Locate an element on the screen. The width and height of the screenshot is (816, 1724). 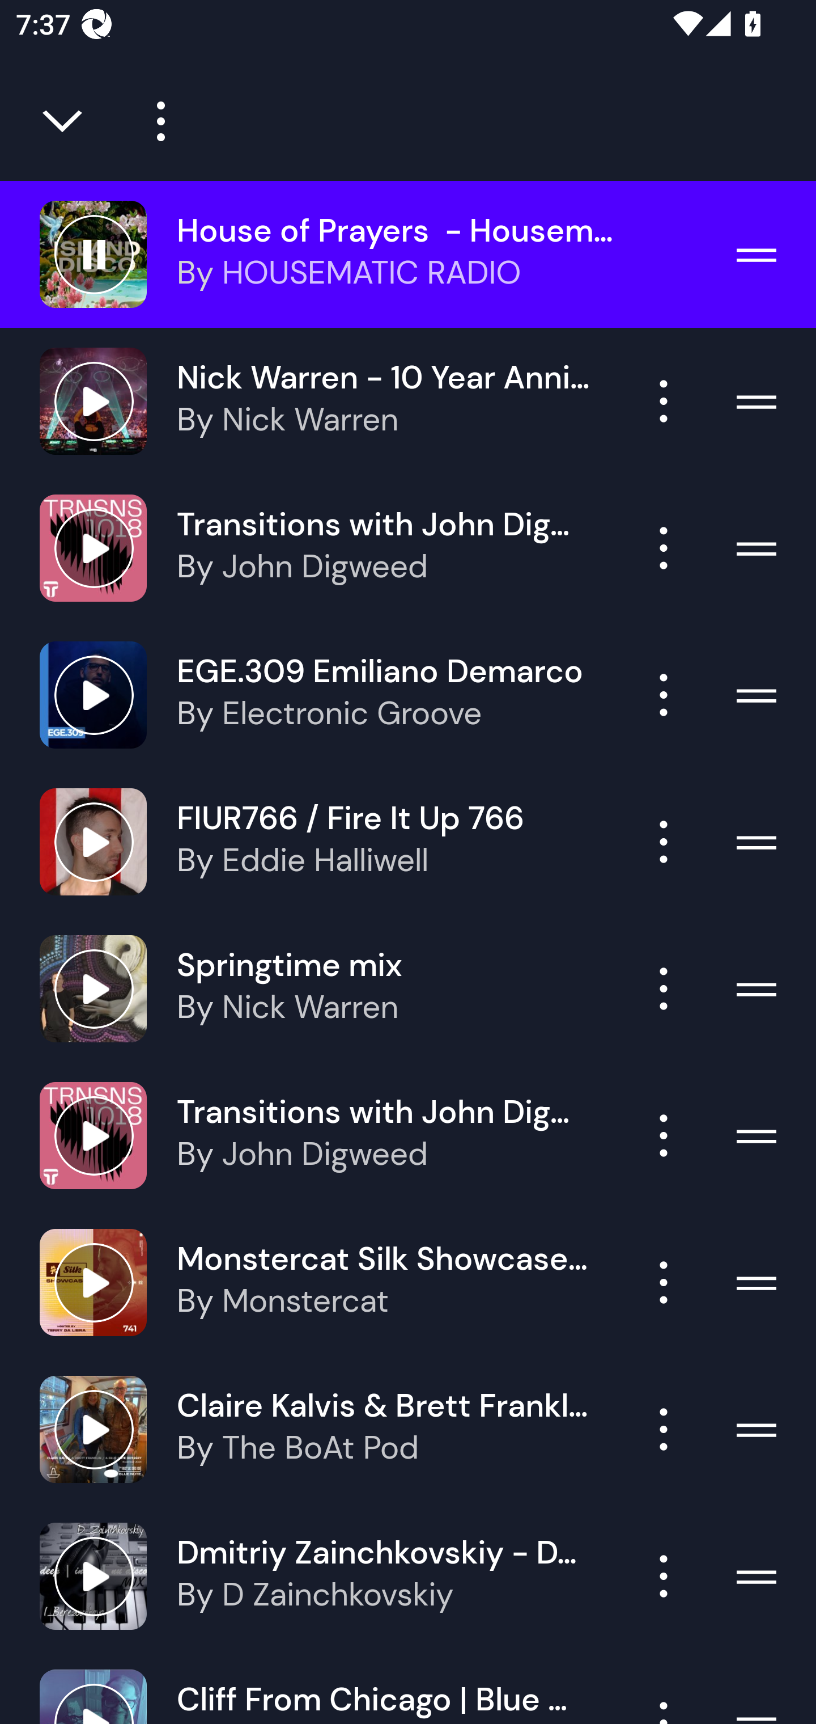
Show options button is located at coordinates (664, 841).